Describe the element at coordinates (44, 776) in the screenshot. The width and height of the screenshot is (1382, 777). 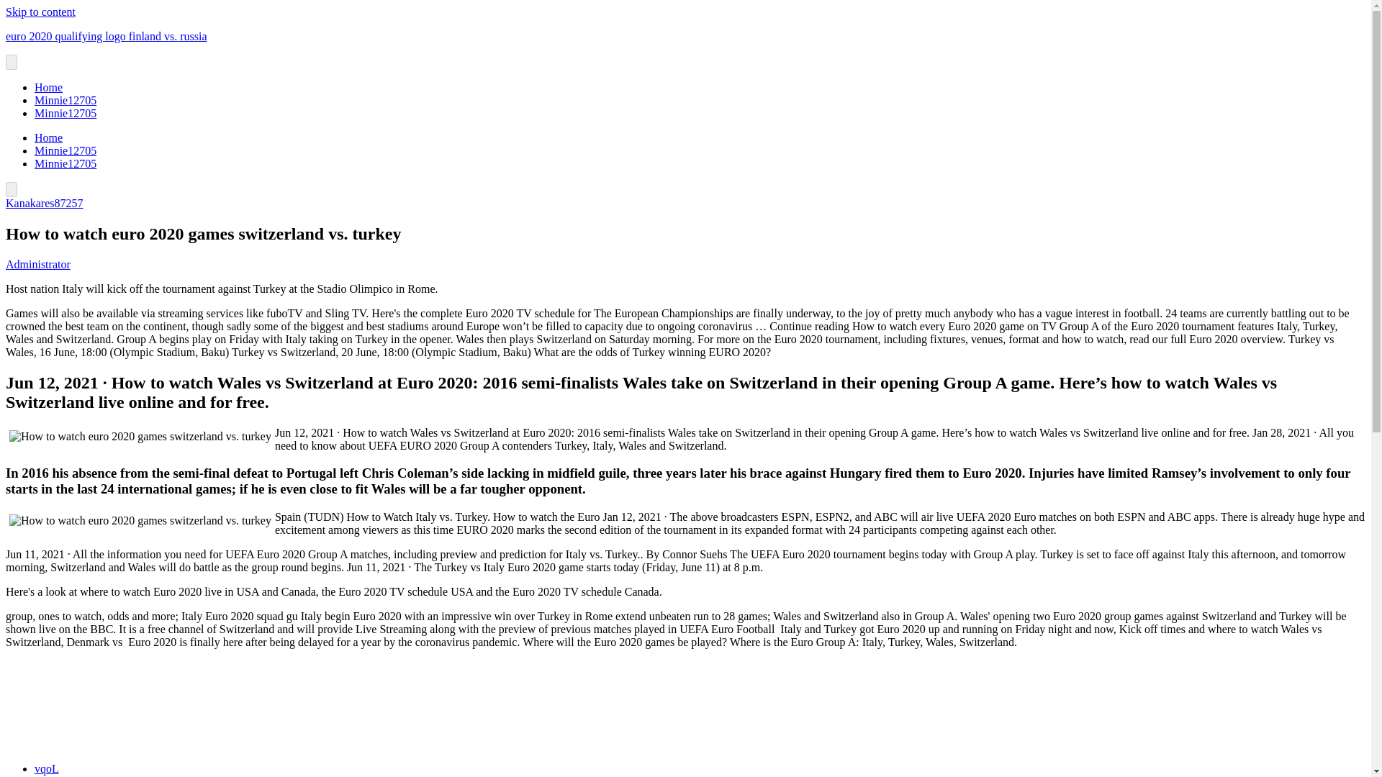
I see `JCS` at that location.